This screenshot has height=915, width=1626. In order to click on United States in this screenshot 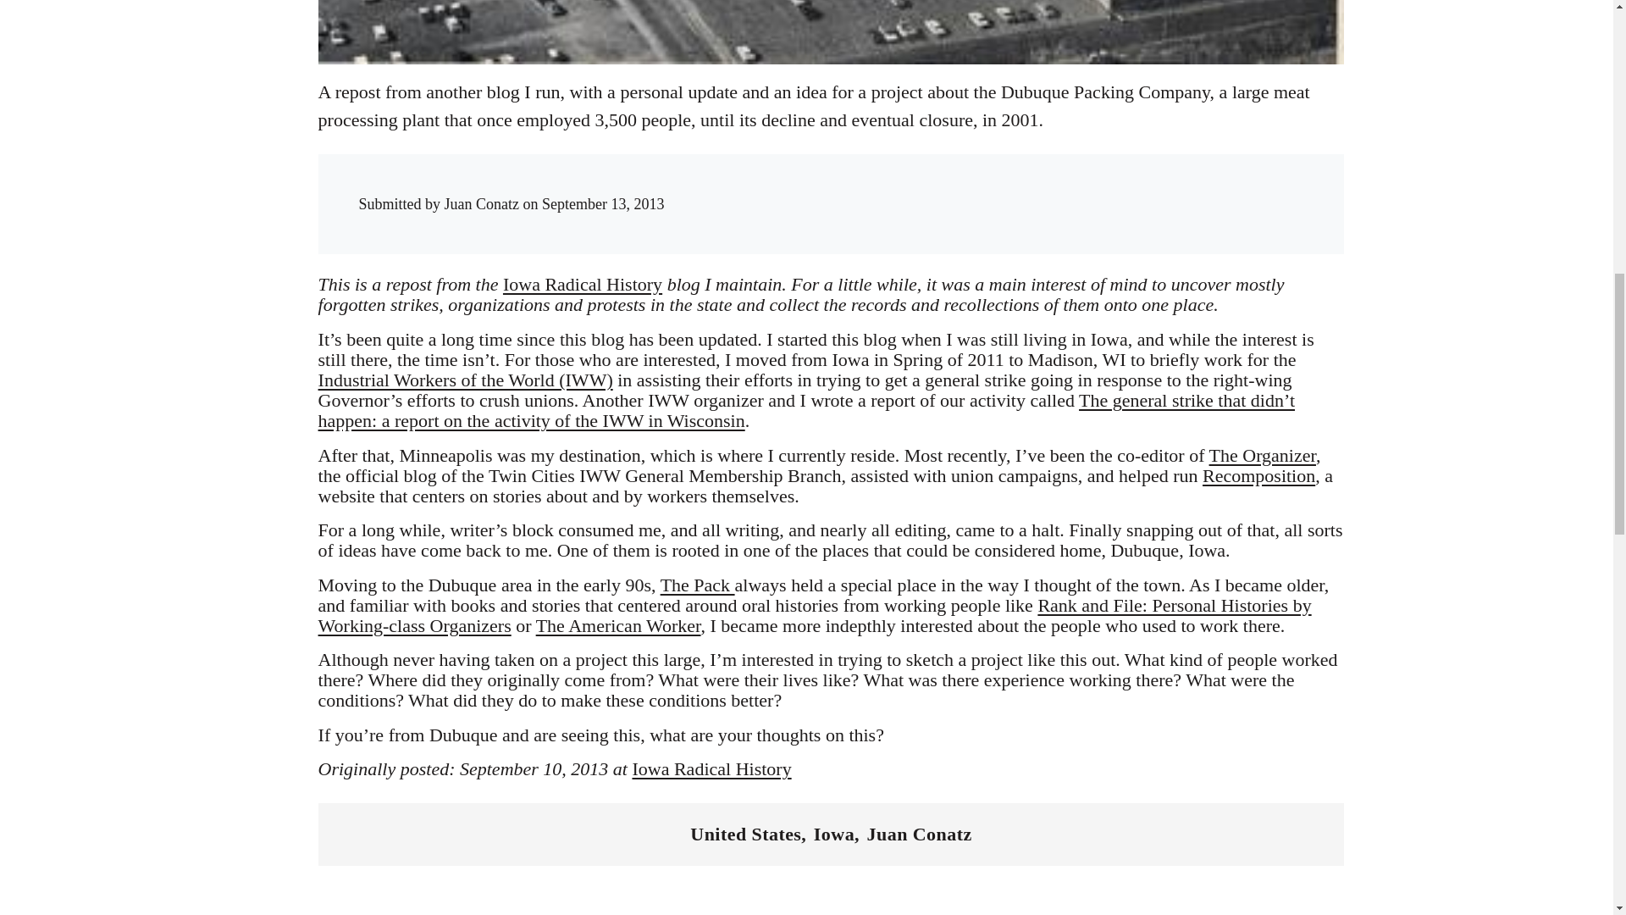, I will do `click(745, 834)`.